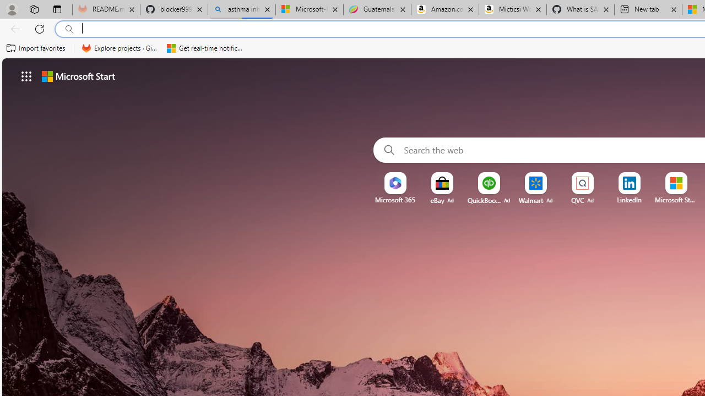 Image resolution: width=705 pixels, height=396 pixels. What do you see at coordinates (241, 10) in the screenshot?
I see `asthma inhaler - Search` at bounding box center [241, 10].